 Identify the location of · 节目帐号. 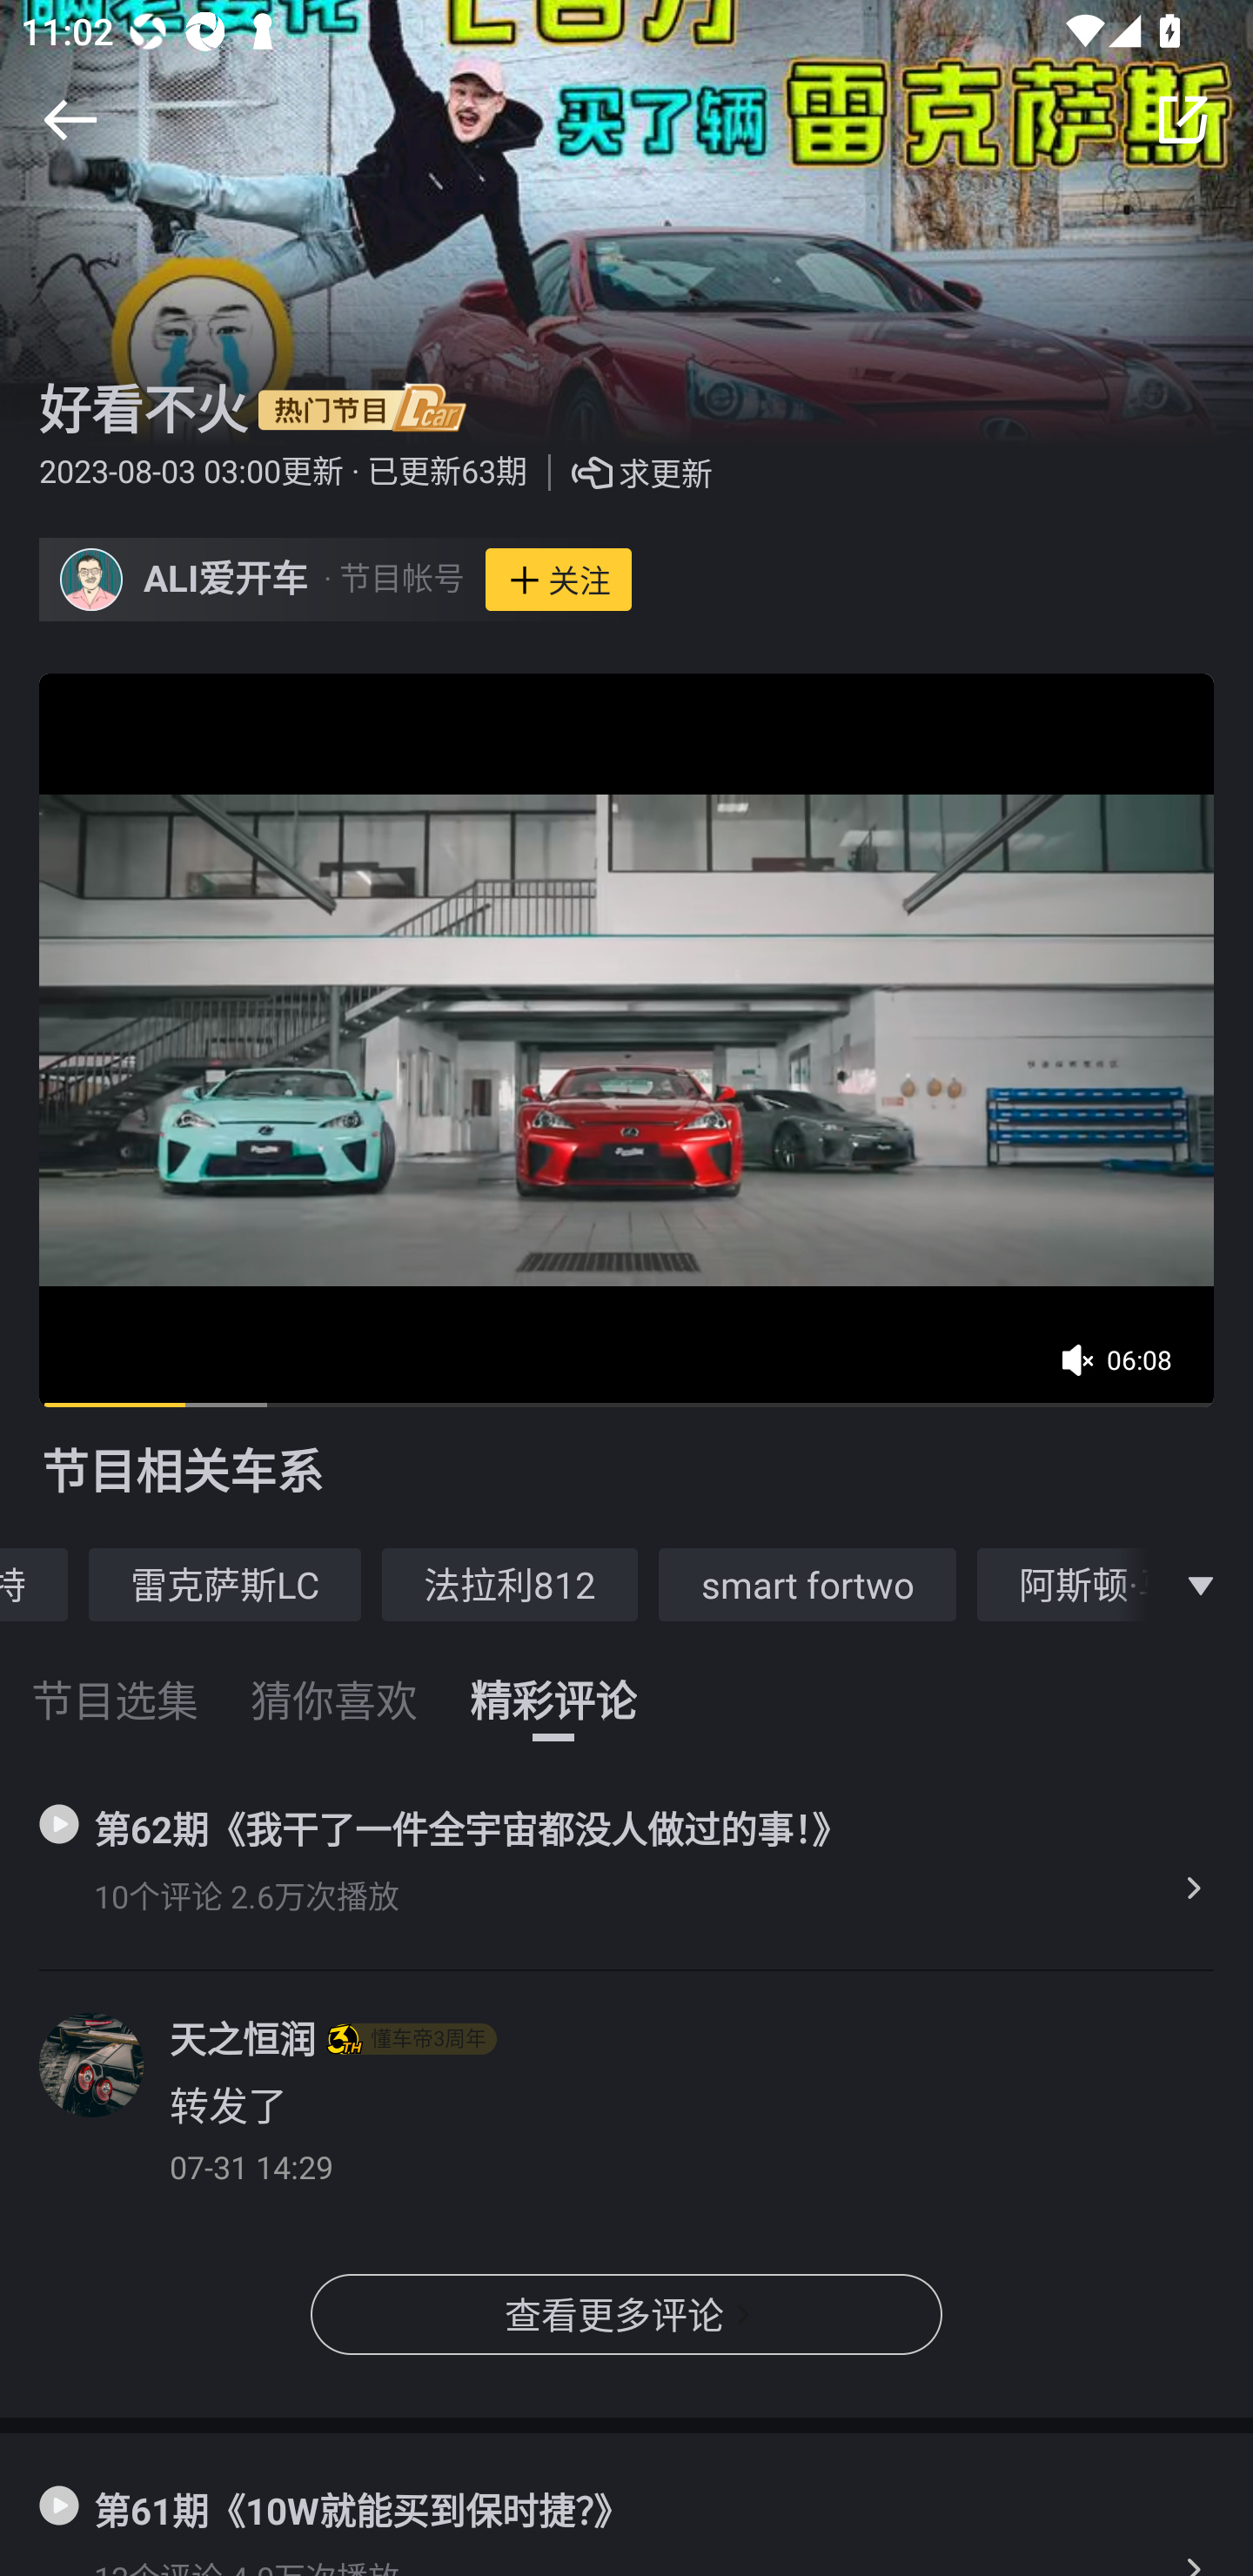
(393, 580).